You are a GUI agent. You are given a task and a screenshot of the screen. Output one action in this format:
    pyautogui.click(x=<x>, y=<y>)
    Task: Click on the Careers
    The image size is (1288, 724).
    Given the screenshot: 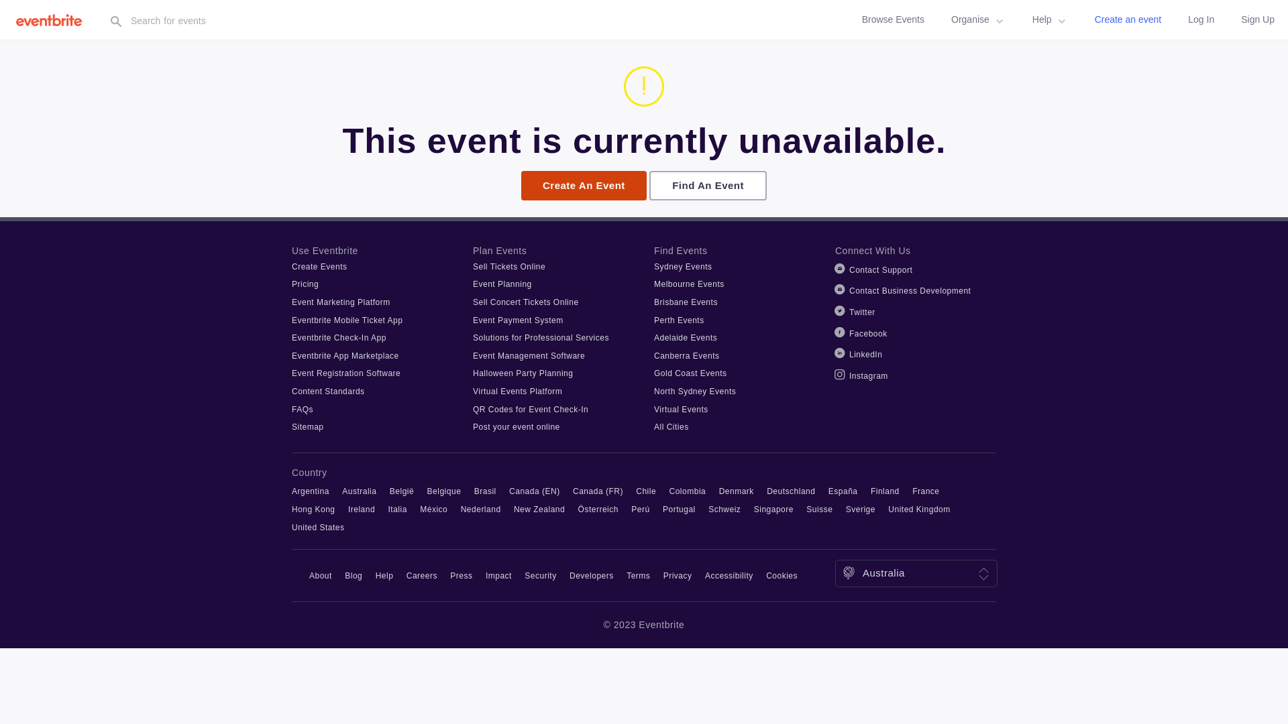 What is the action you would take?
    pyautogui.click(x=422, y=576)
    